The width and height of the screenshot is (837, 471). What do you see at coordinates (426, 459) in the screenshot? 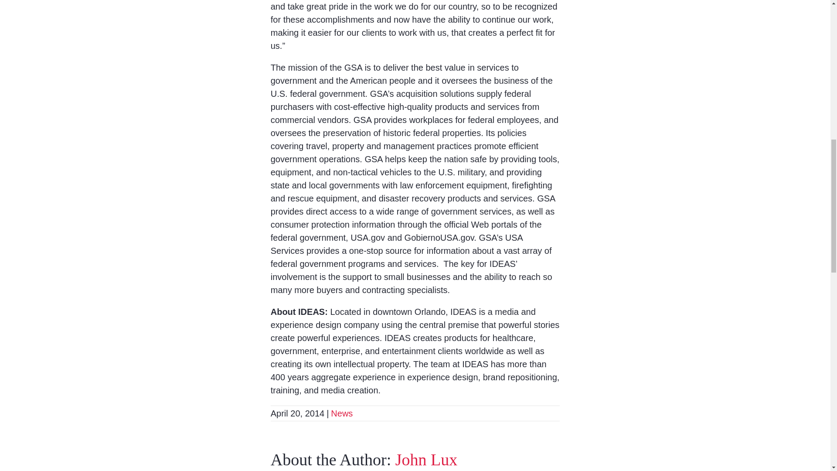
I see `John Lux` at bounding box center [426, 459].